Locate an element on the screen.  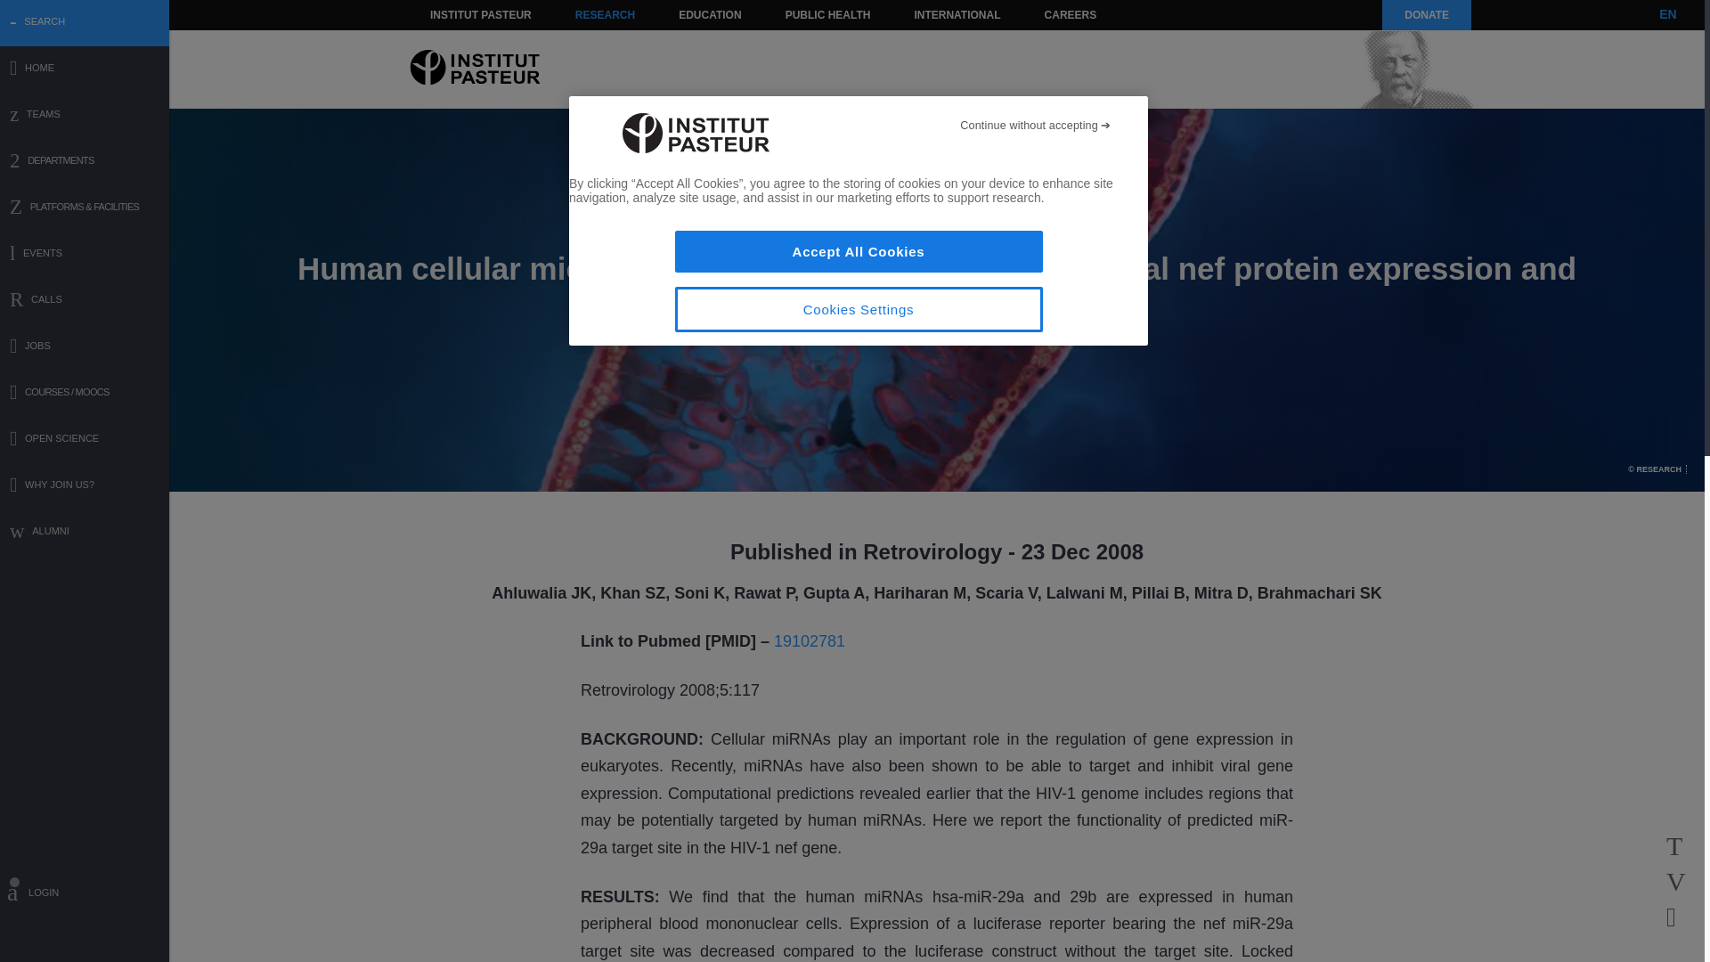
JOBS is located at coordinates (85, 347).